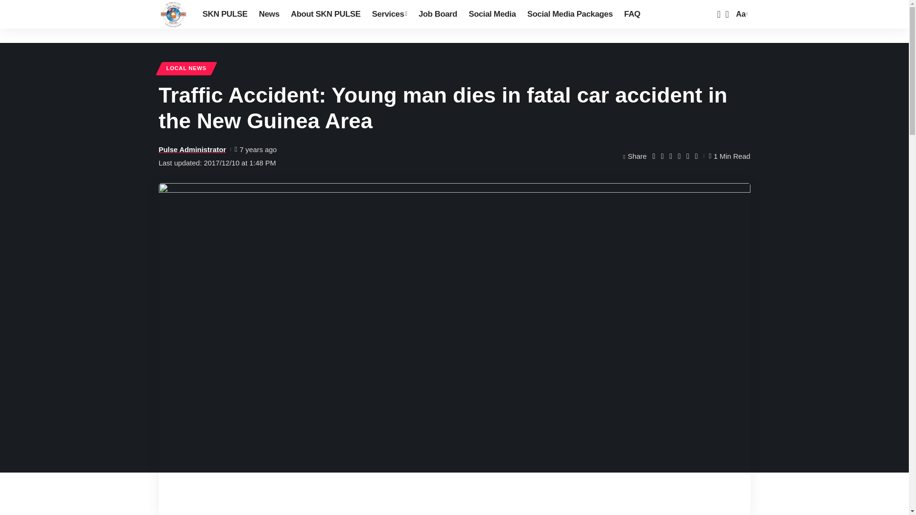 This screenshot has width=916, height=515. What do you see at coordinates (173, 14) in the screenshot?
I see `SKN PULSE` at bounding box center [173, 14].